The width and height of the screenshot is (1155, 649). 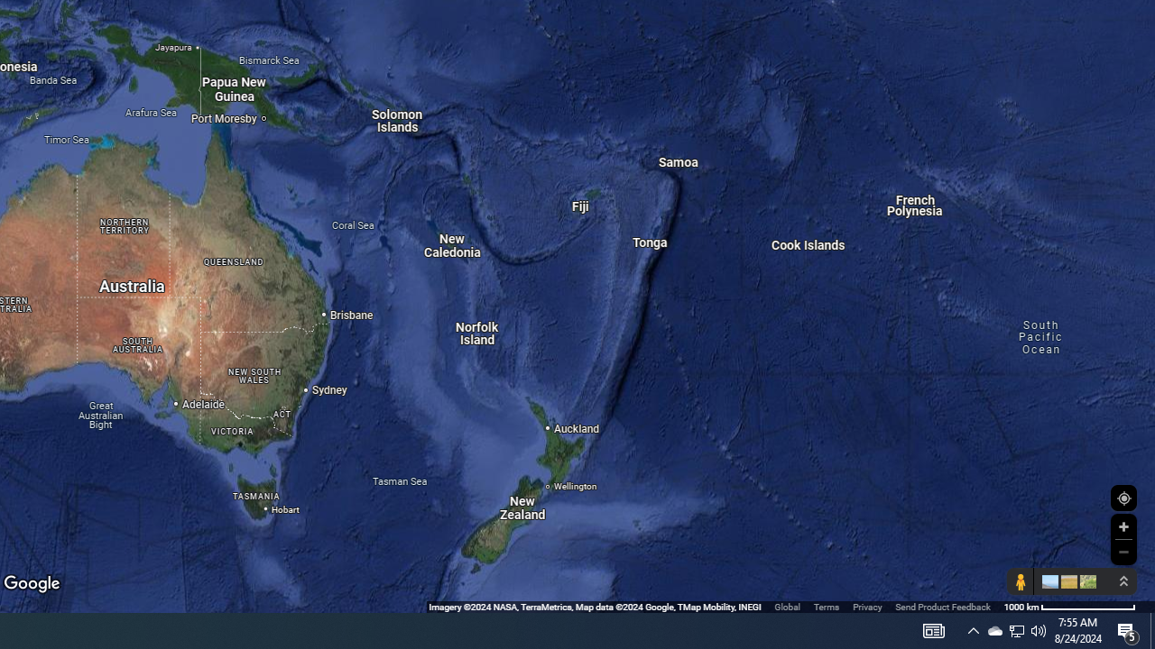 I want to click on Privacy, so click(x=866, y=606).